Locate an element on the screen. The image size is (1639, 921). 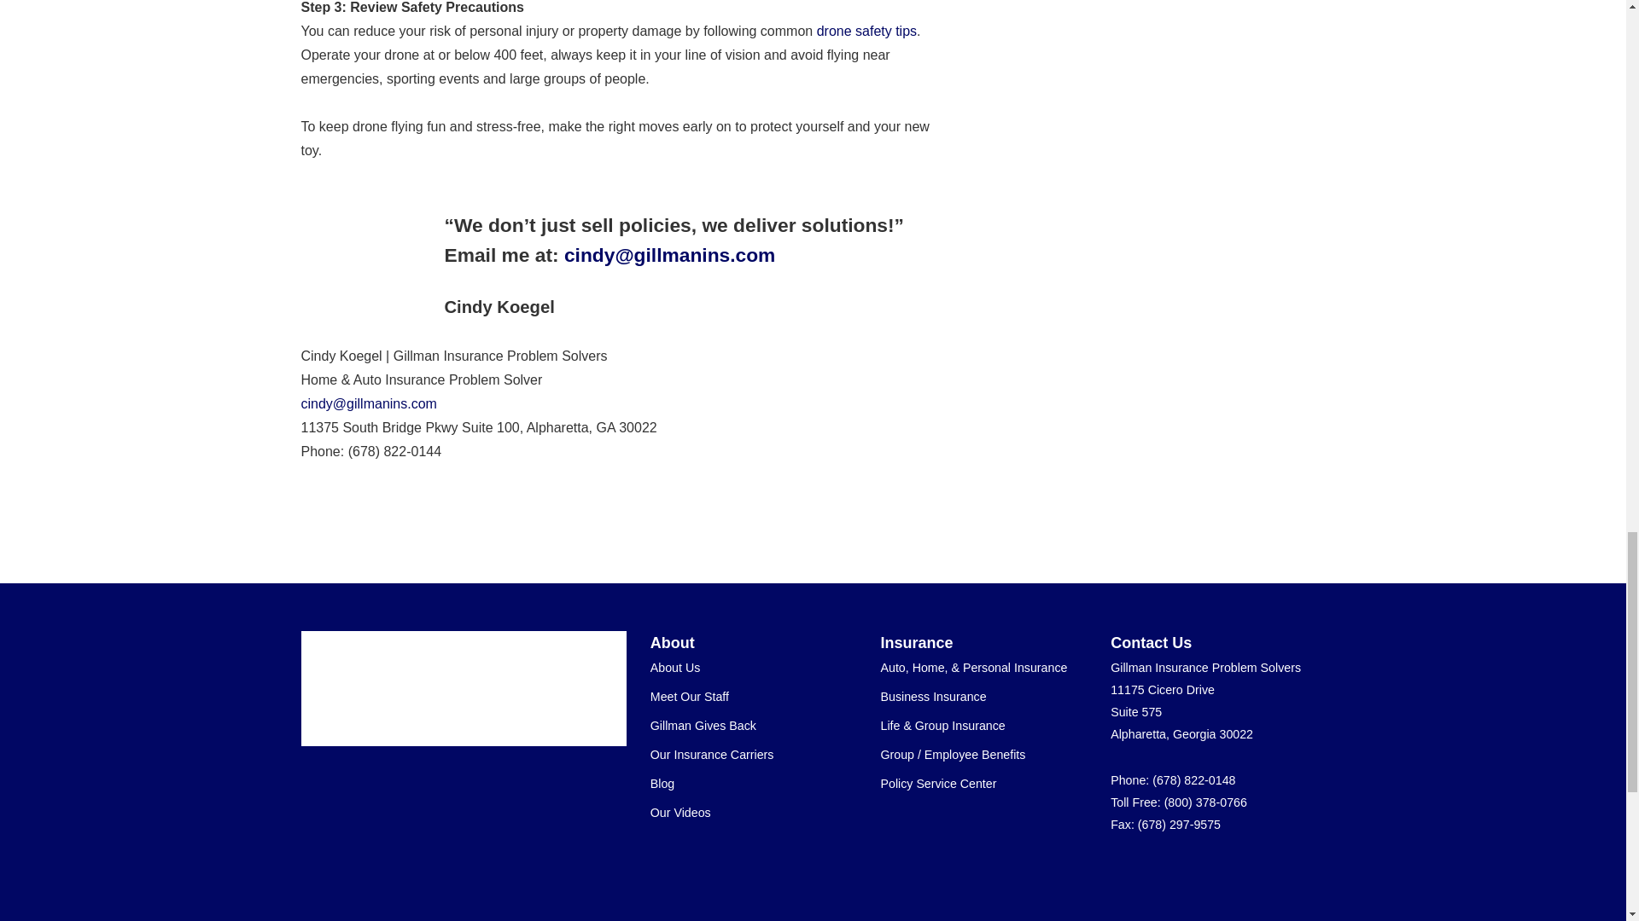
Gillman Insurance Problem Solvers, Alpharetta is located at coordinates (452, 688).